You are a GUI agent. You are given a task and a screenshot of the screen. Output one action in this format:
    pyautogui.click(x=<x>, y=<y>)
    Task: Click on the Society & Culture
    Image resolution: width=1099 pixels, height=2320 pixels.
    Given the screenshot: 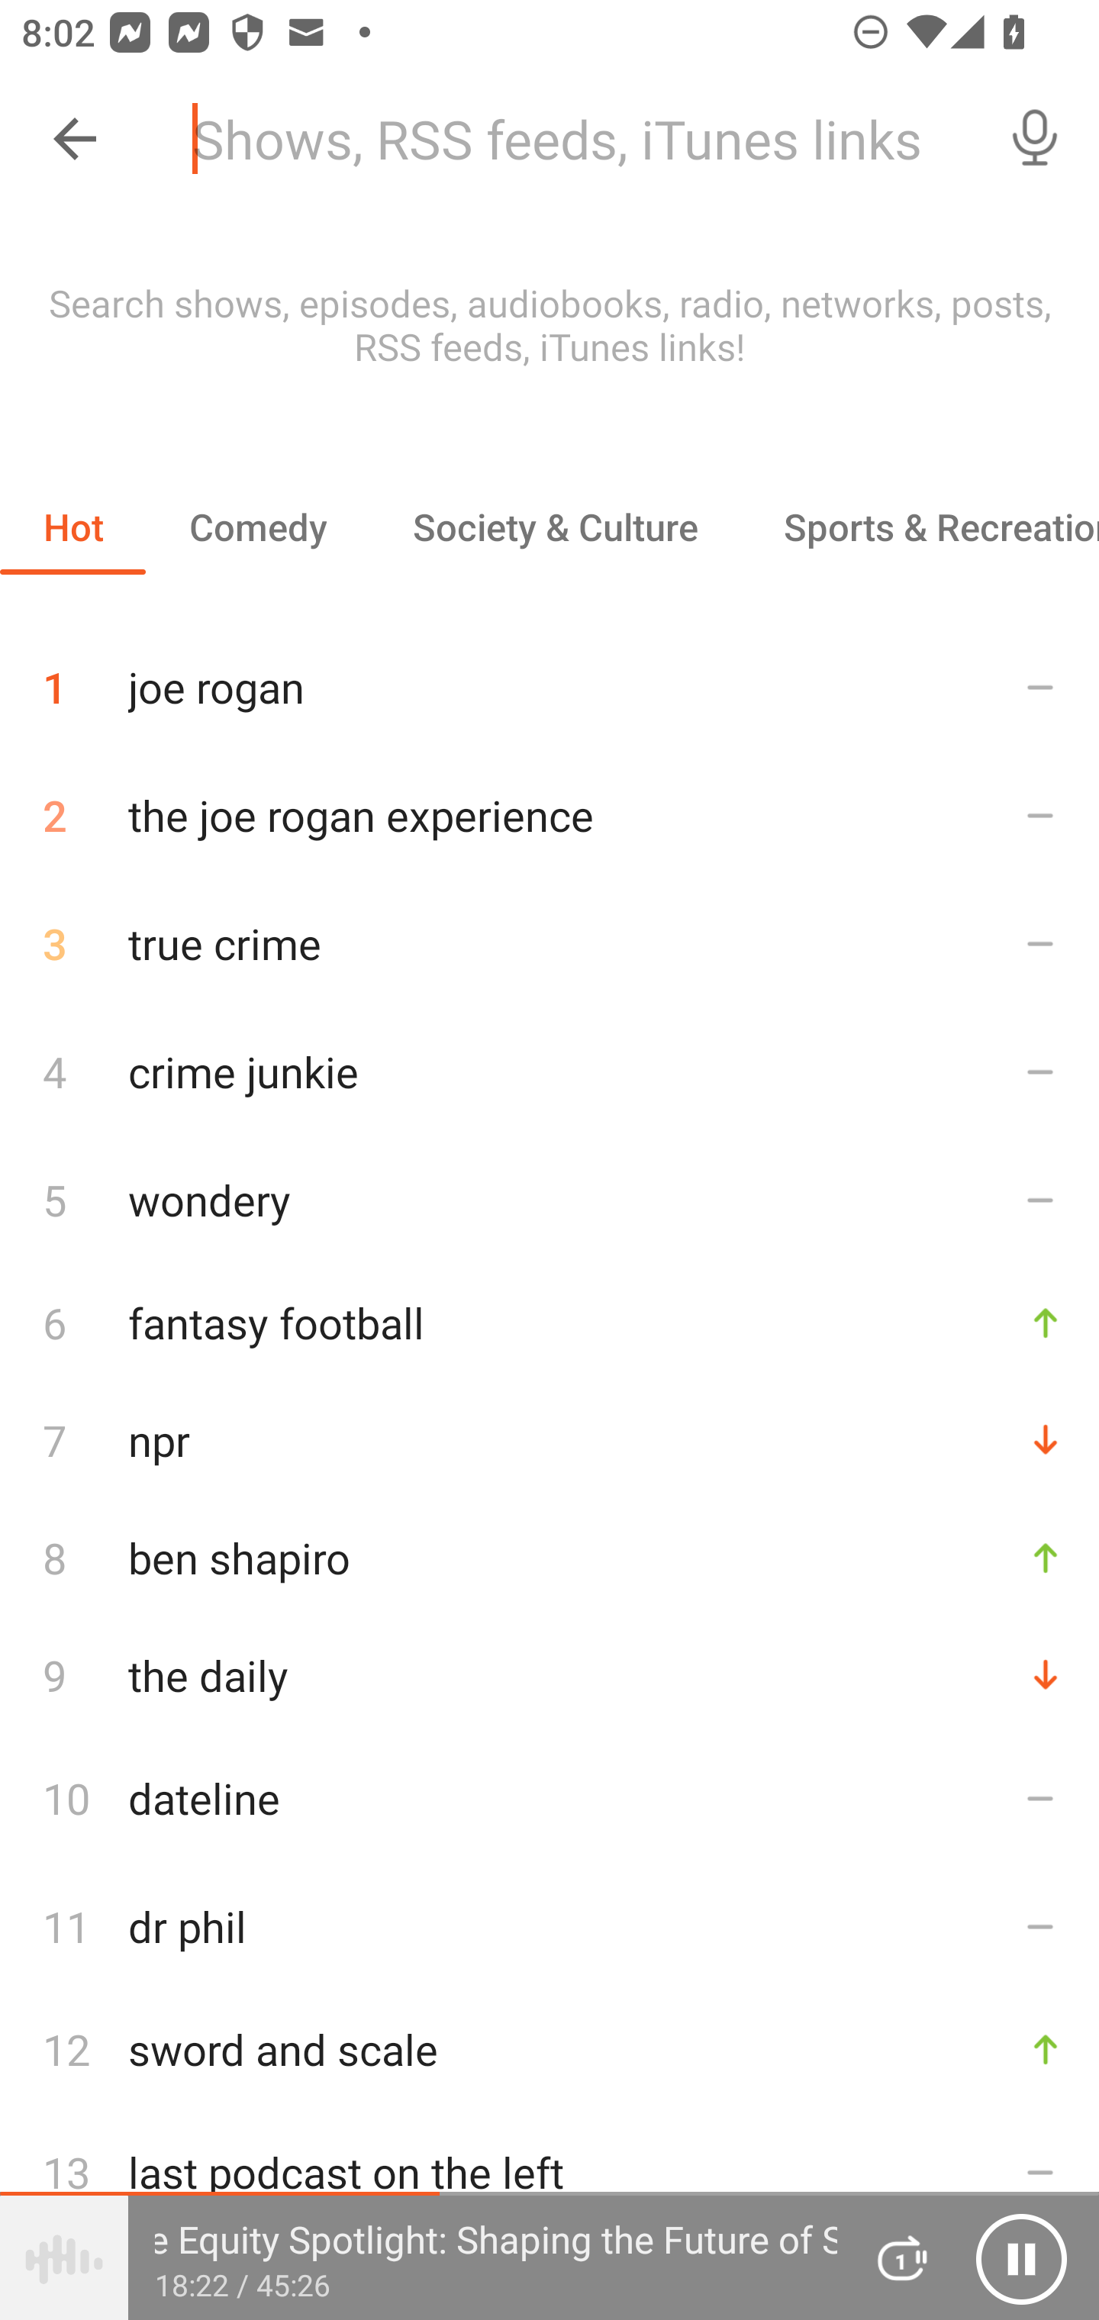 What is the action you would take?
    pyautogui.click(x=554, y=527)
    